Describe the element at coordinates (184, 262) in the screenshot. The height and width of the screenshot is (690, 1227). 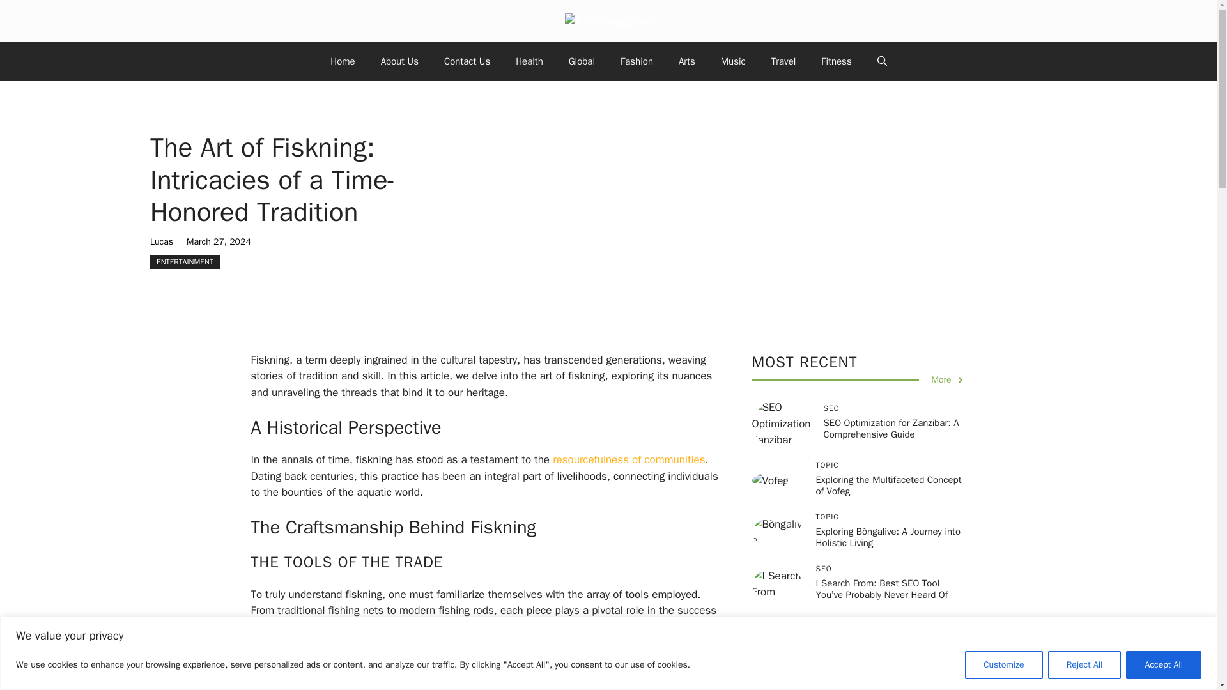
I see `ENTERTAINMENT` at that location.